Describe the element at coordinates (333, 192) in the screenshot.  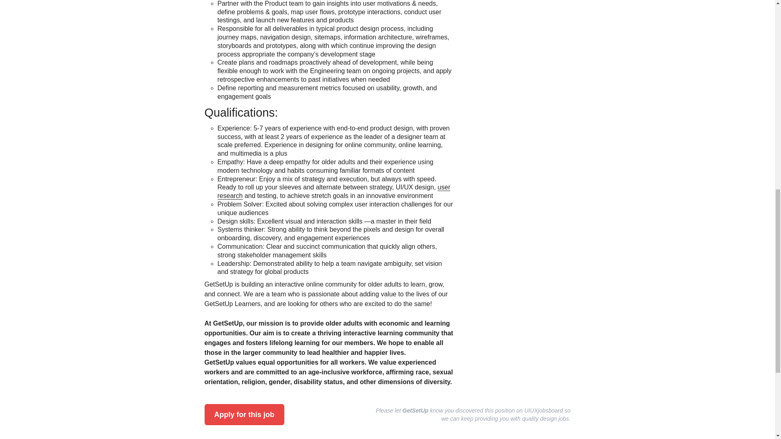
I see `user research` at that location.